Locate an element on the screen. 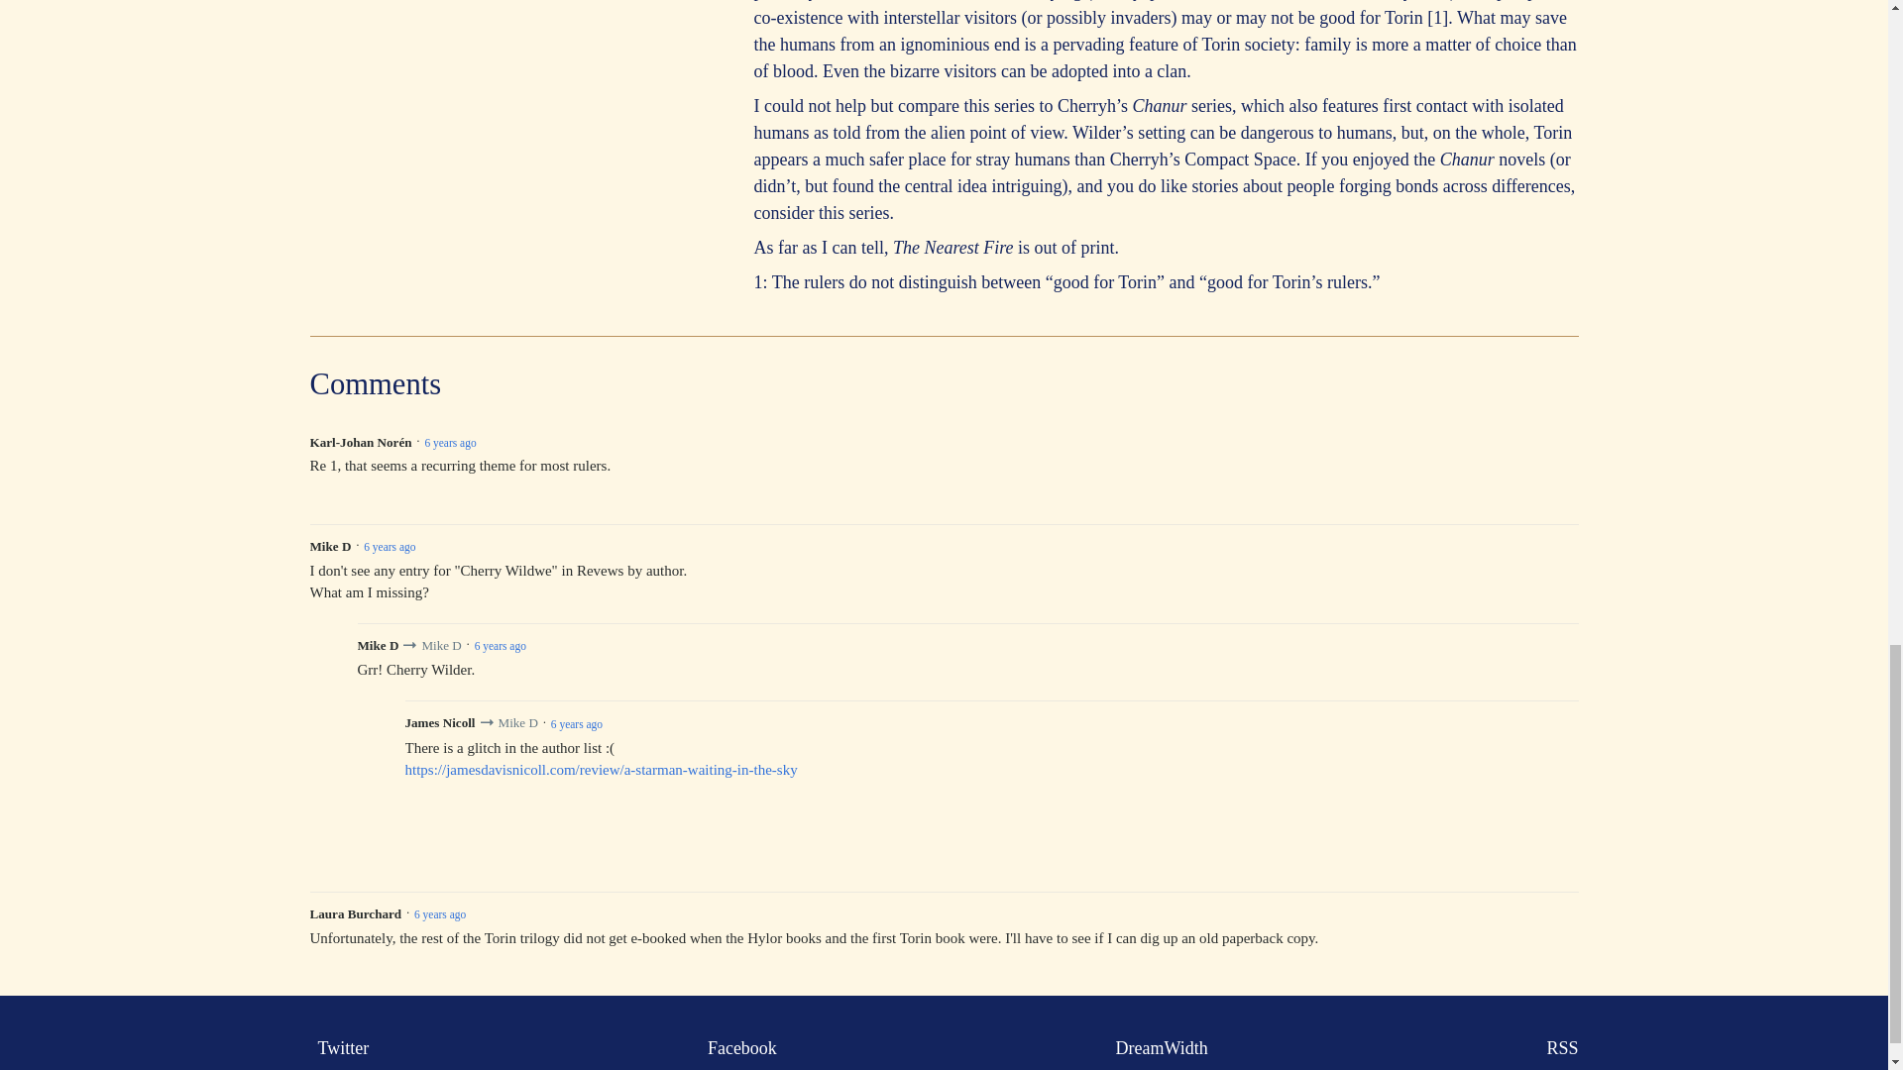 Image resolution: width=1903 pixels, height=1070 pixels. 6 years ago is located at coordinates (440, 913).